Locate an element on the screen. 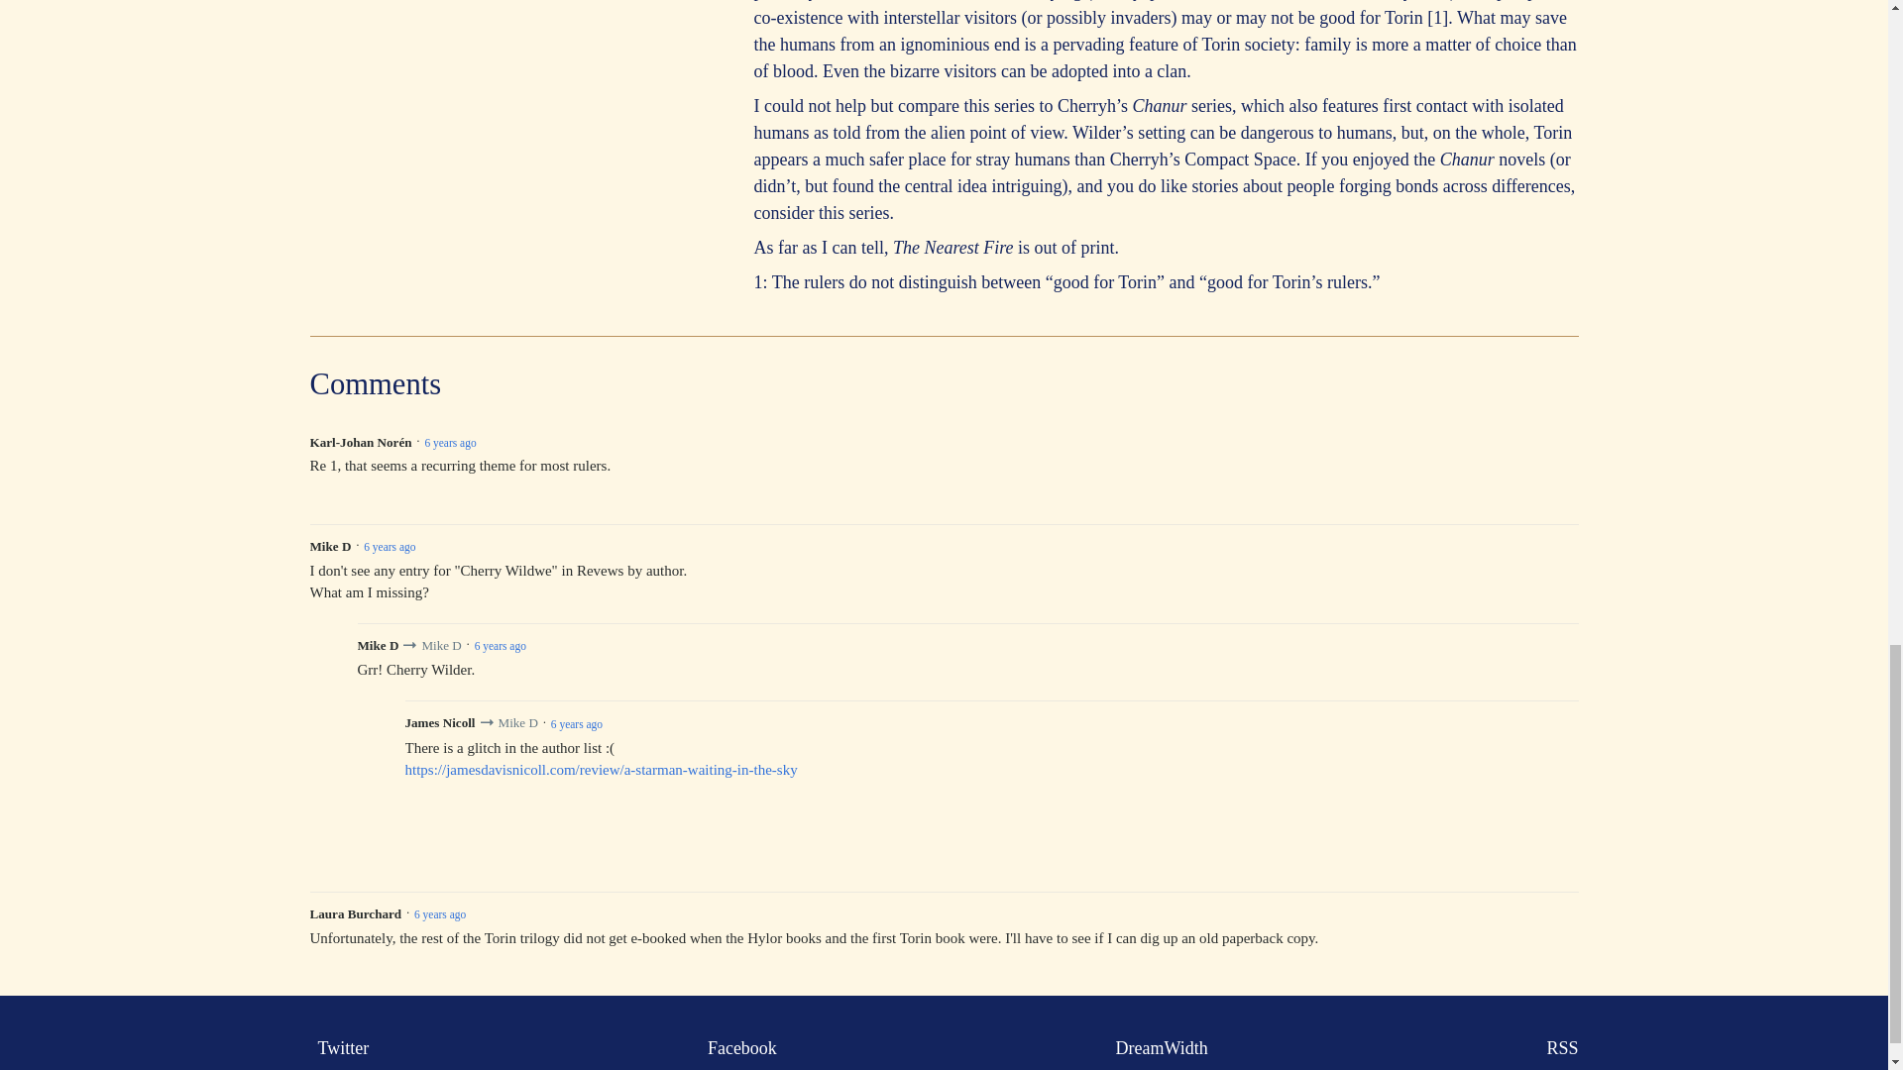 Image resolution: width=1903 pixels, height=1070 pixels. 6 years ago is located at coordinates (440, 913).